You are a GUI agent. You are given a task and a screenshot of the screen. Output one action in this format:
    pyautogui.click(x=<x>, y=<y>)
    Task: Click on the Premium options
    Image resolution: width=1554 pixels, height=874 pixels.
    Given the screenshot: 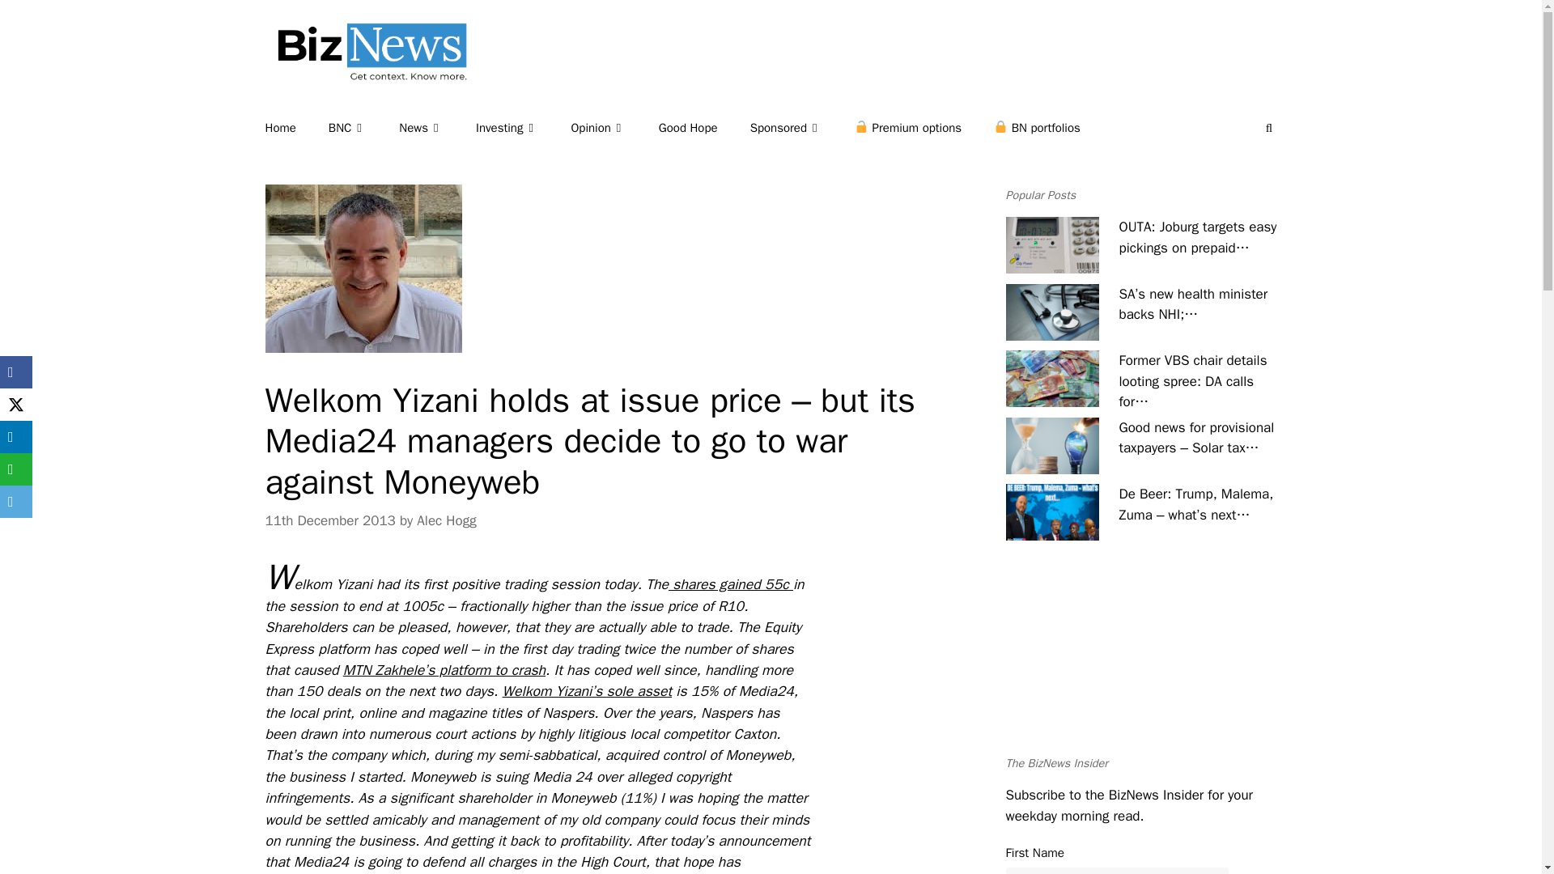 What is the action you would take?
    pyautogui.click(x=924, y=128)
    